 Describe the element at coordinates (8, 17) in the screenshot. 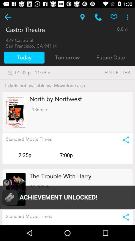

I see `go to the previous page` at that location.